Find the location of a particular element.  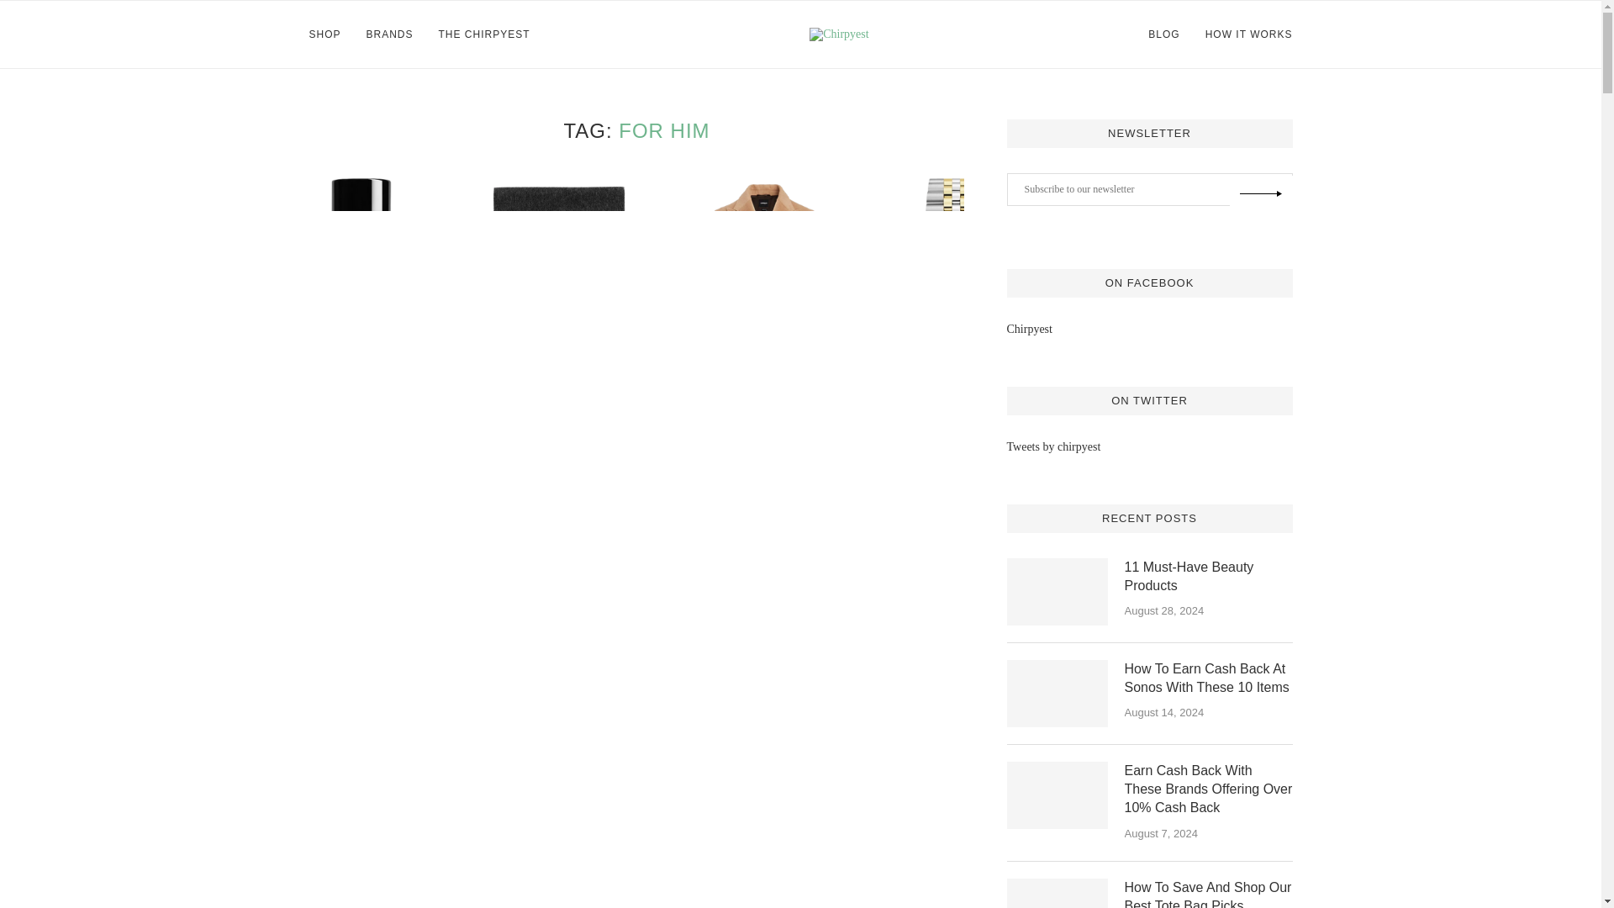

11 Must-Have Beauty Products is located at coordinates (1209, 577).